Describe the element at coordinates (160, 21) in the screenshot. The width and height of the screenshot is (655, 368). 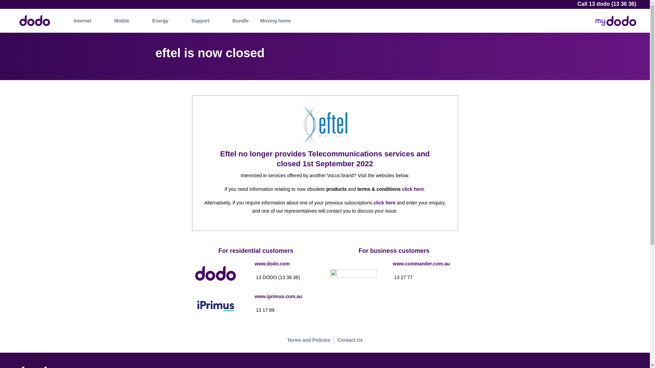
I see `Energy` at that location.